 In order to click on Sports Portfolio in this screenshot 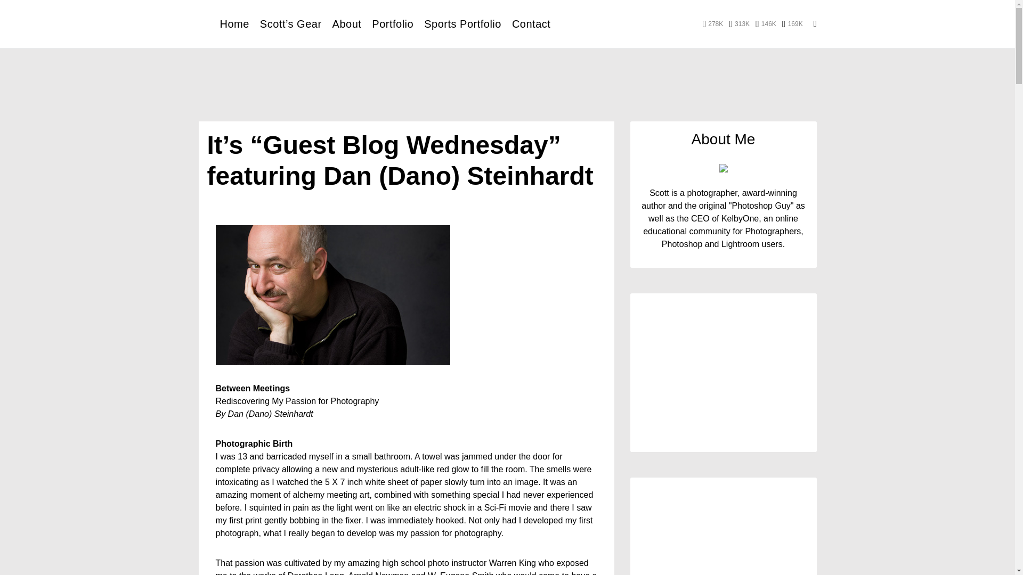, I will do `click(462, 23)`.